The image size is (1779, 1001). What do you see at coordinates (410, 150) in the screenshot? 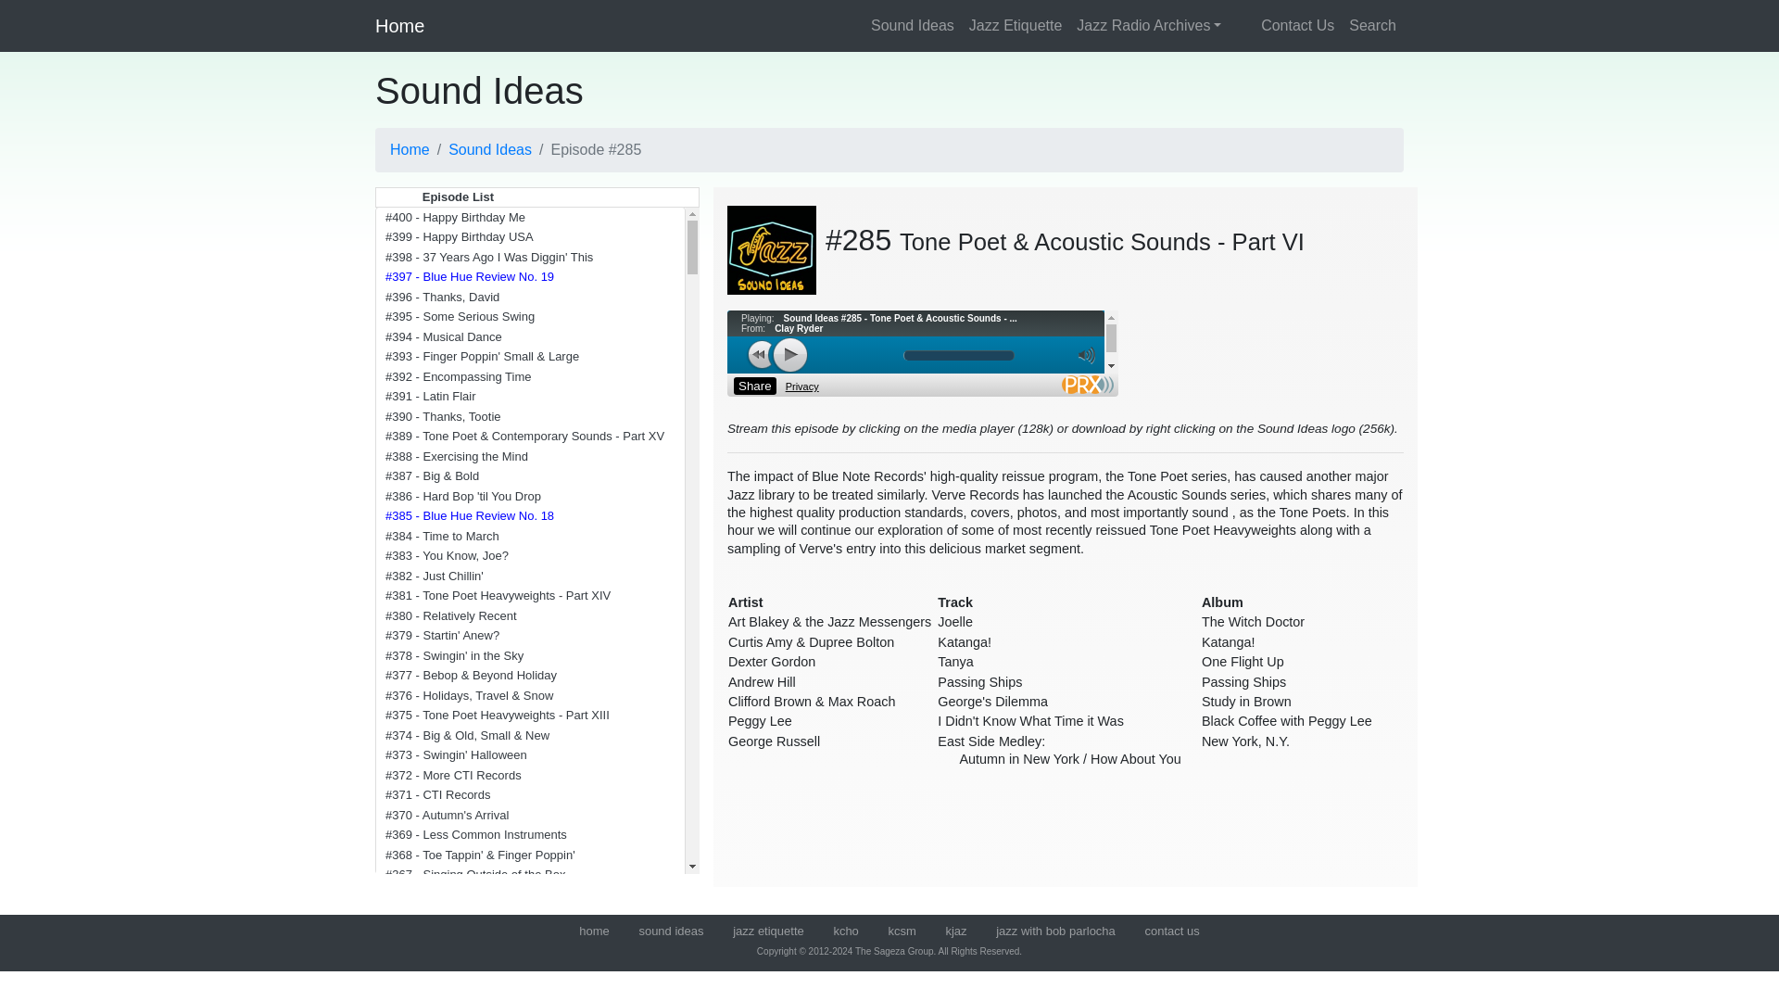
I see `Home` at bounding box center [410, 150].